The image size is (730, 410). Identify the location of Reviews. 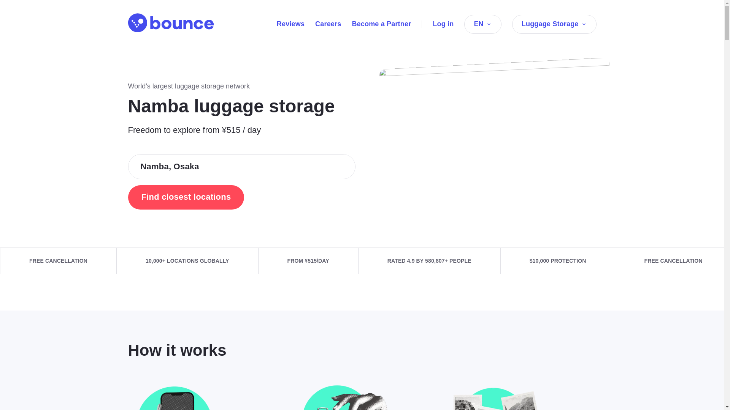
(290, 24).